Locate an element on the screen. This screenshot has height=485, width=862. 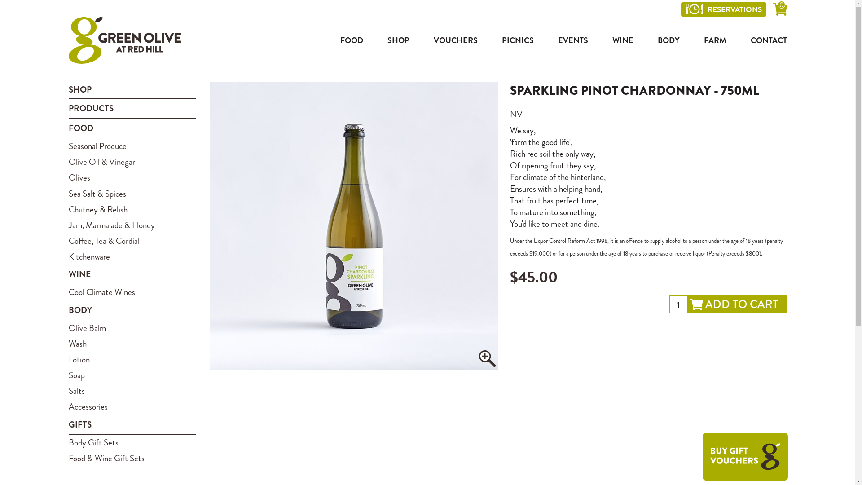
BODY is located at coordinates (668, 40).